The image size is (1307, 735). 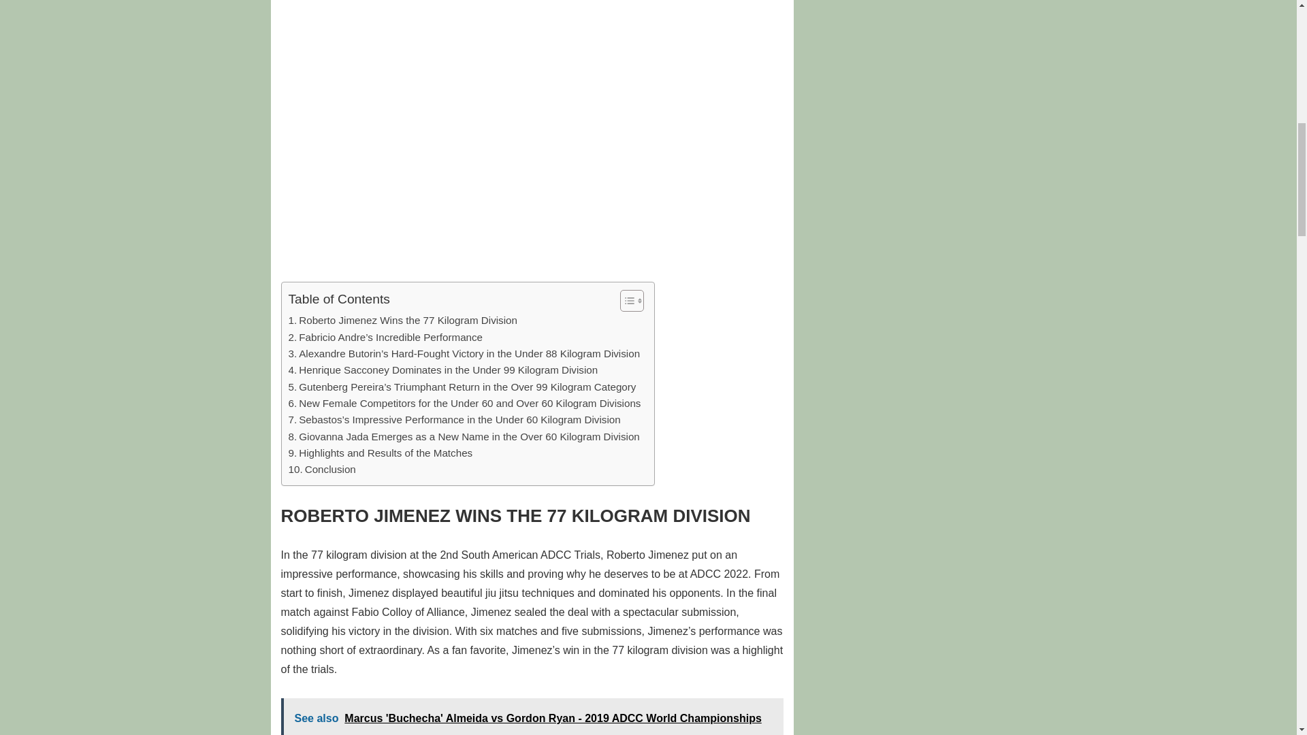 I want to click on Roberto Jimenez Wins the 77 Kilogram Division, so click(x=403, y=320).